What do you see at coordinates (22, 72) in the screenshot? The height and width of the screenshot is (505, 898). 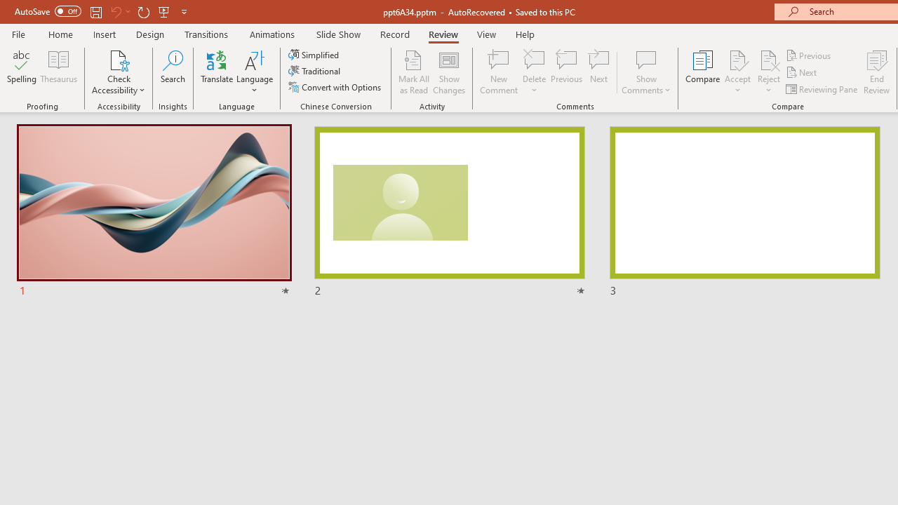 I see `Spelling...` at bounding box center [22, 72].